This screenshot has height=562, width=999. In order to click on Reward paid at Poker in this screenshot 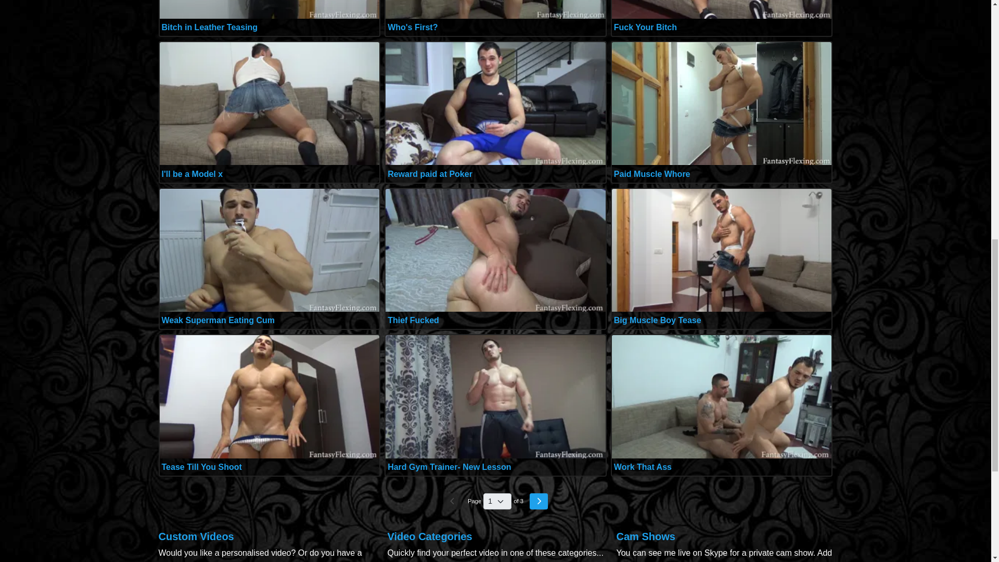, I will do `click(430, 174)`.